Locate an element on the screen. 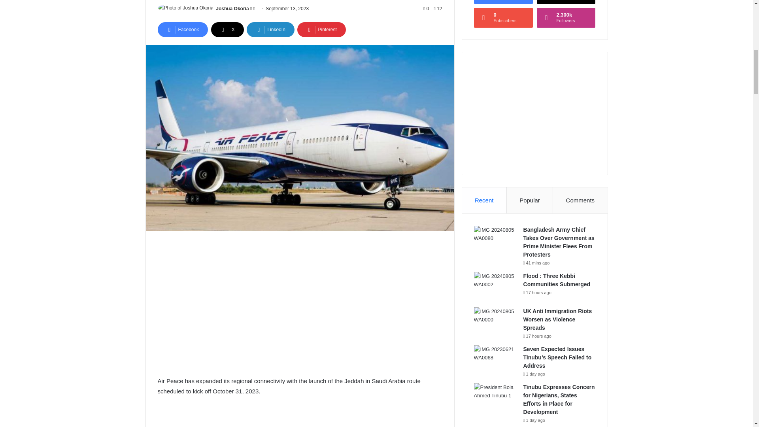 This screenshot has height=427, width=759. Pinterest is located at coordinates (321, 29).